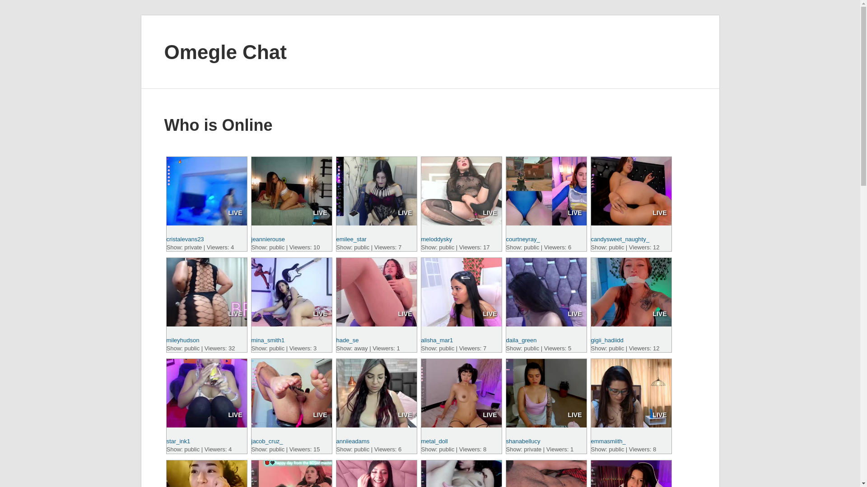 Image resolution: width=867 pixels, height=487 pixels. Describe the element at coordinates (659, 314) in the screenshot. I see `LIVE` at that location.